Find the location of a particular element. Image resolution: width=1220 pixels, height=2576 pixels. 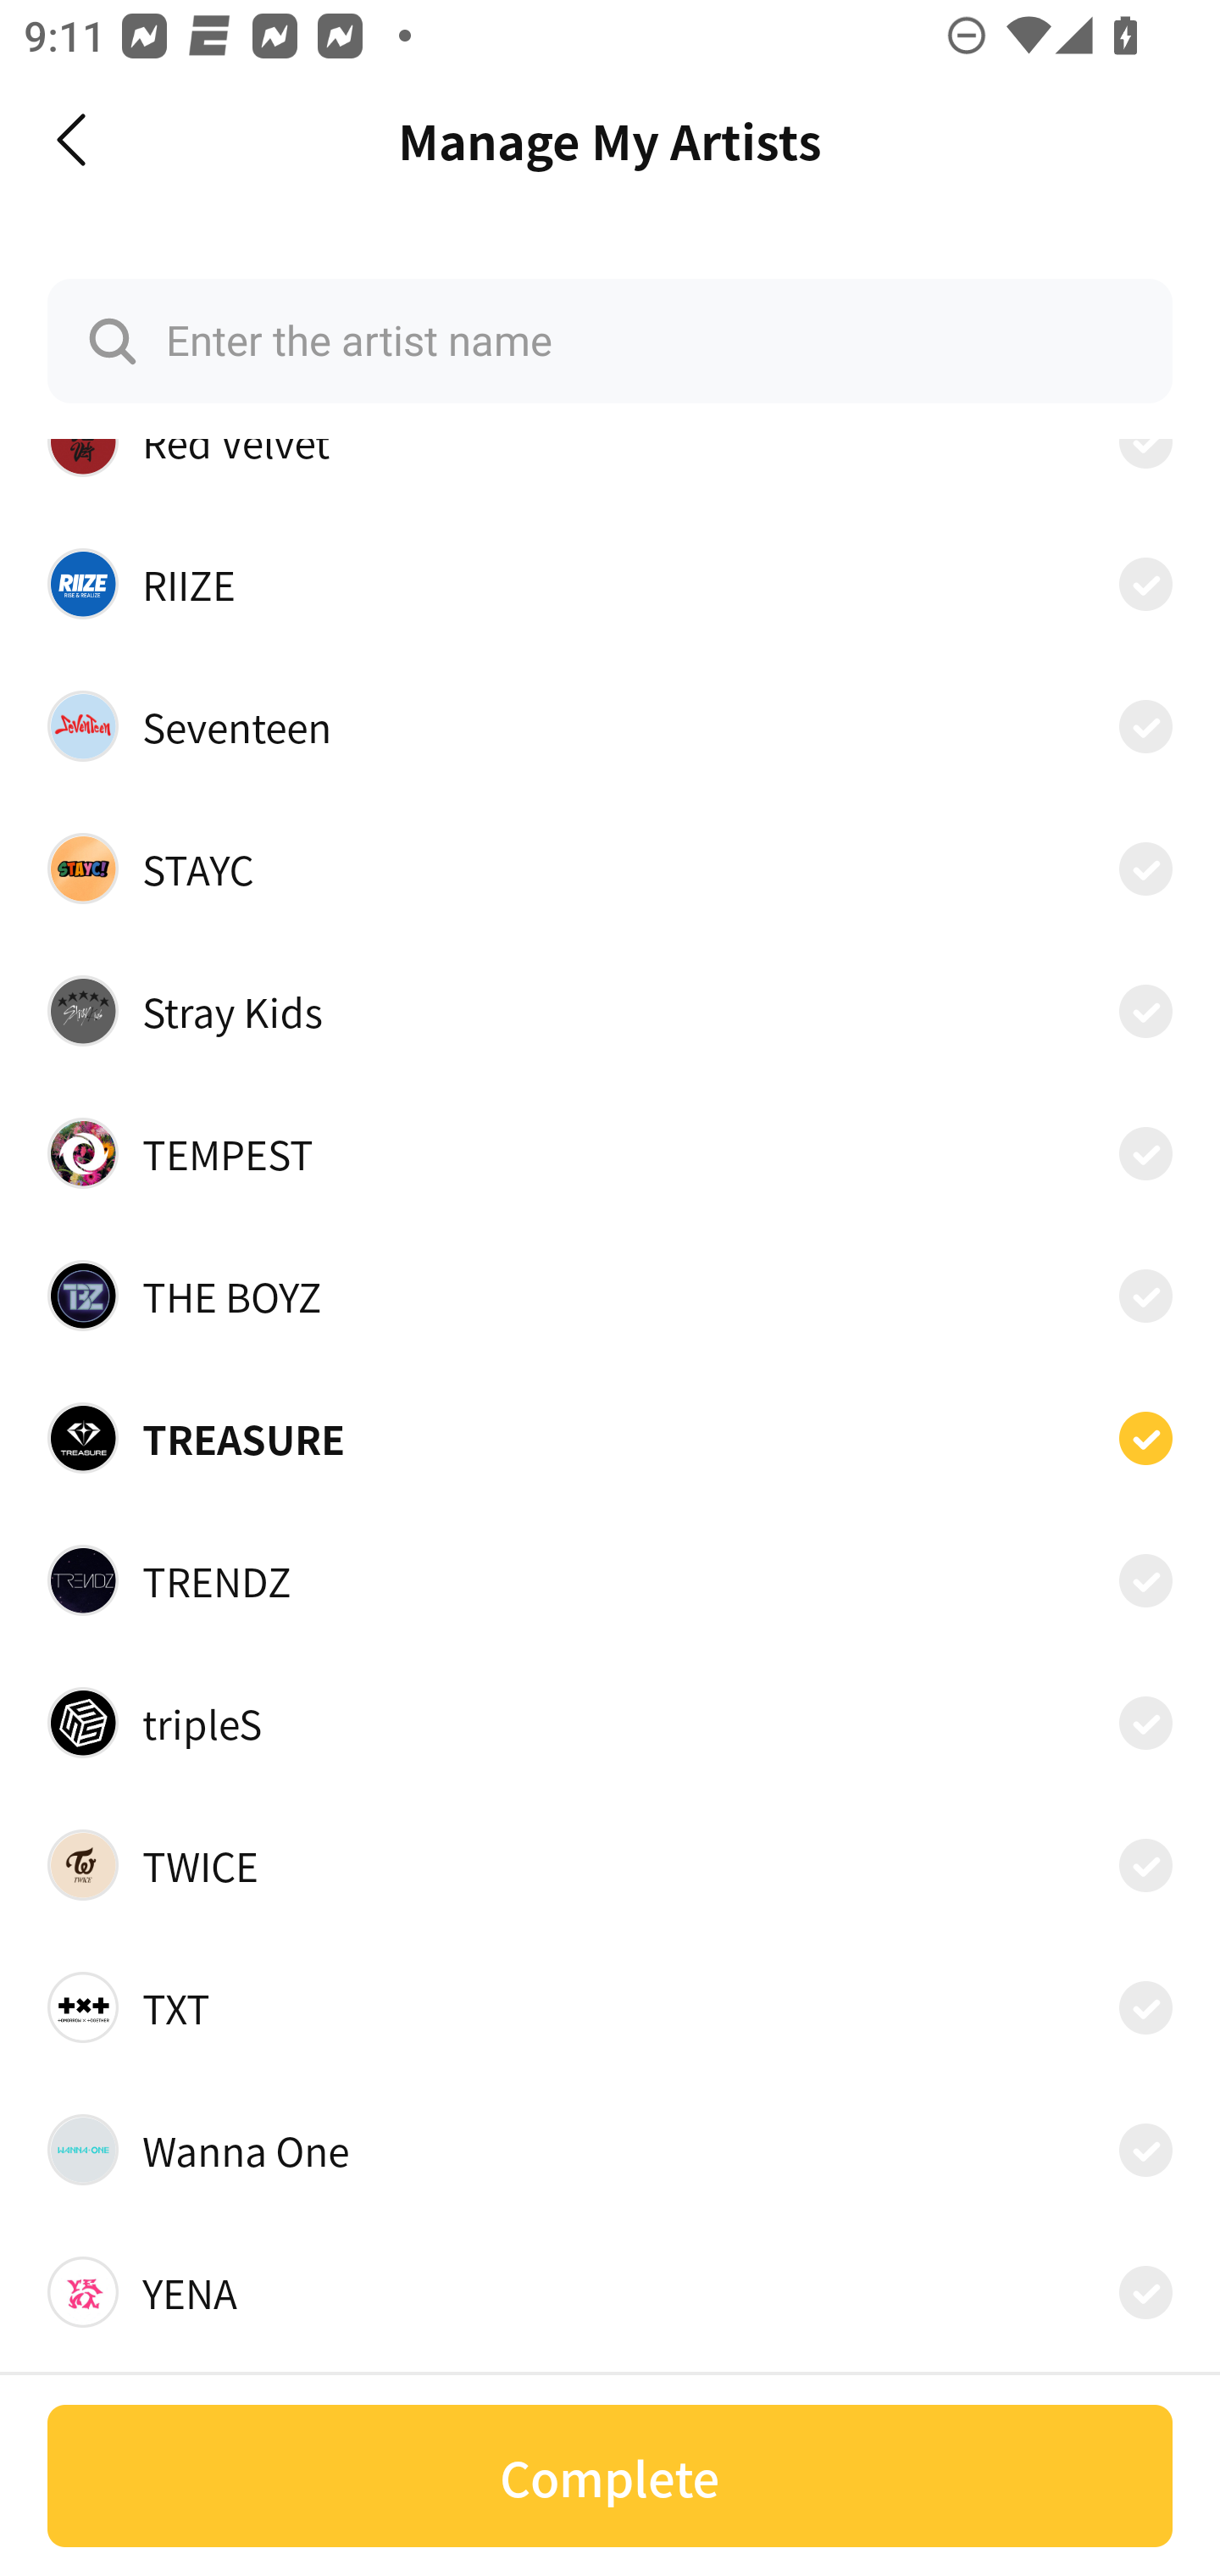

Stray Kids is located at coordinates (610, 1011).